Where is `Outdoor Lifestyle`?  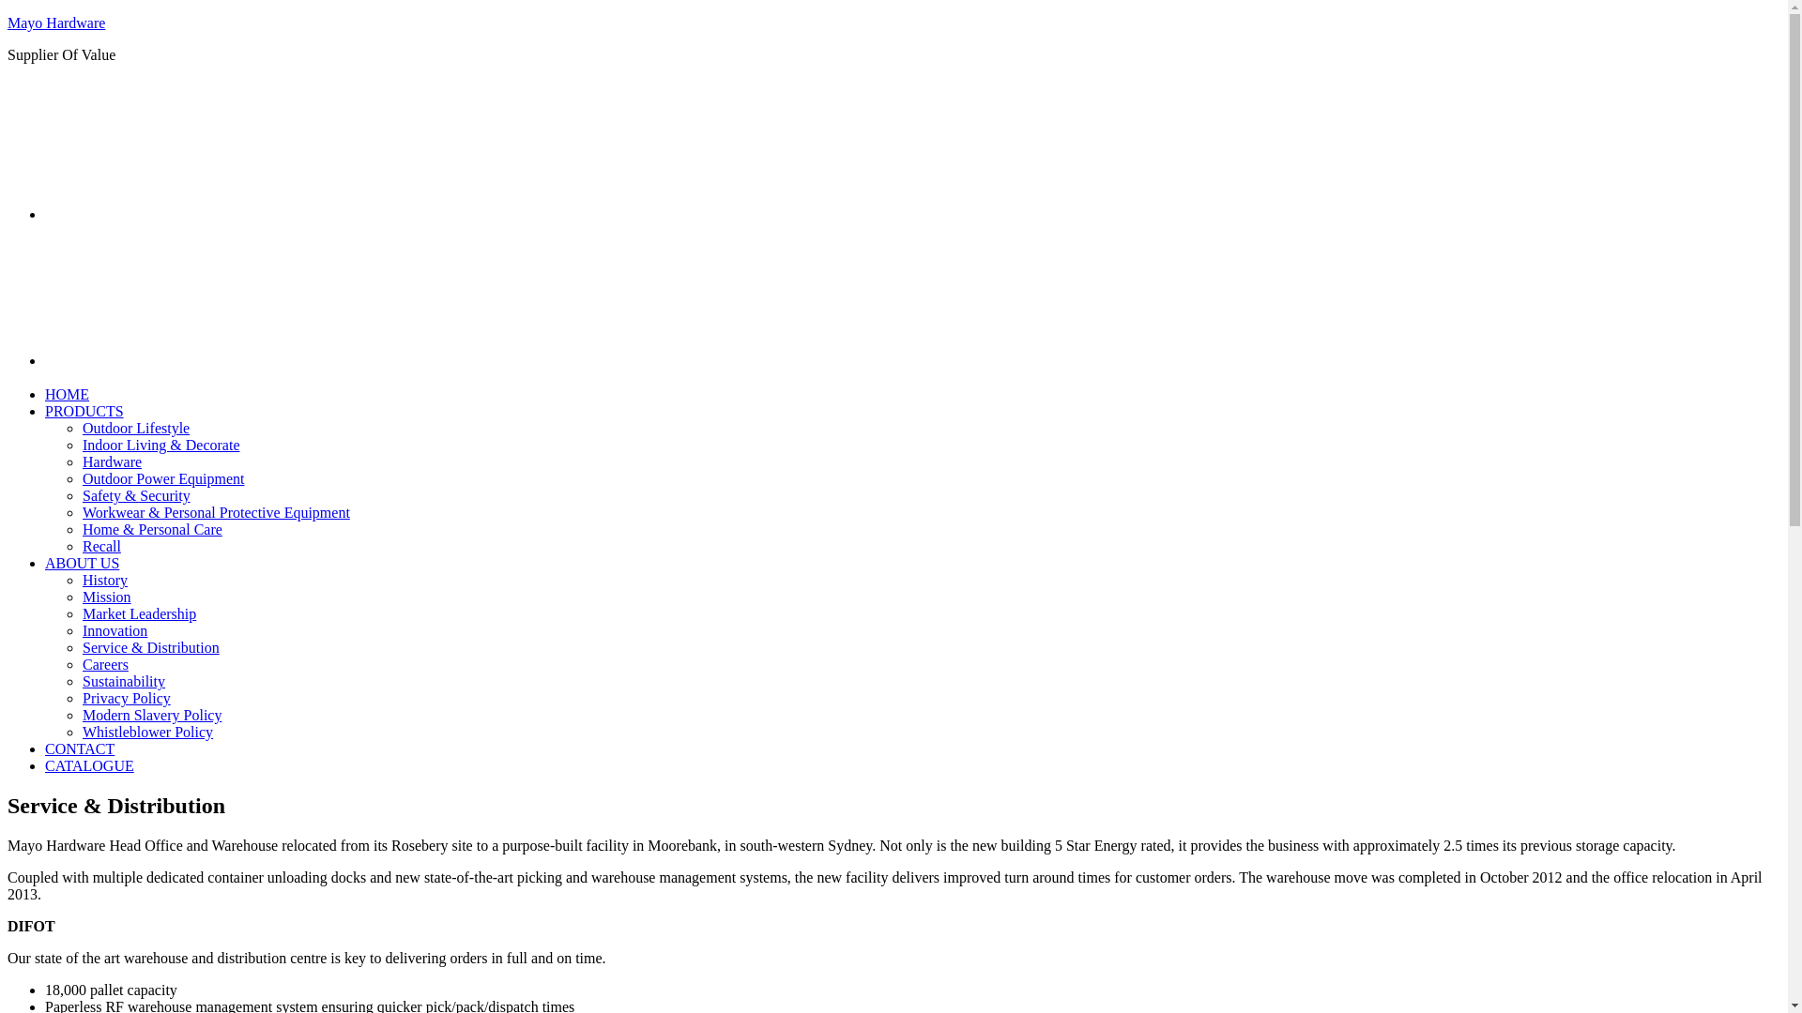 Outdoor Lifestyle is located at coordinates (136, 428).